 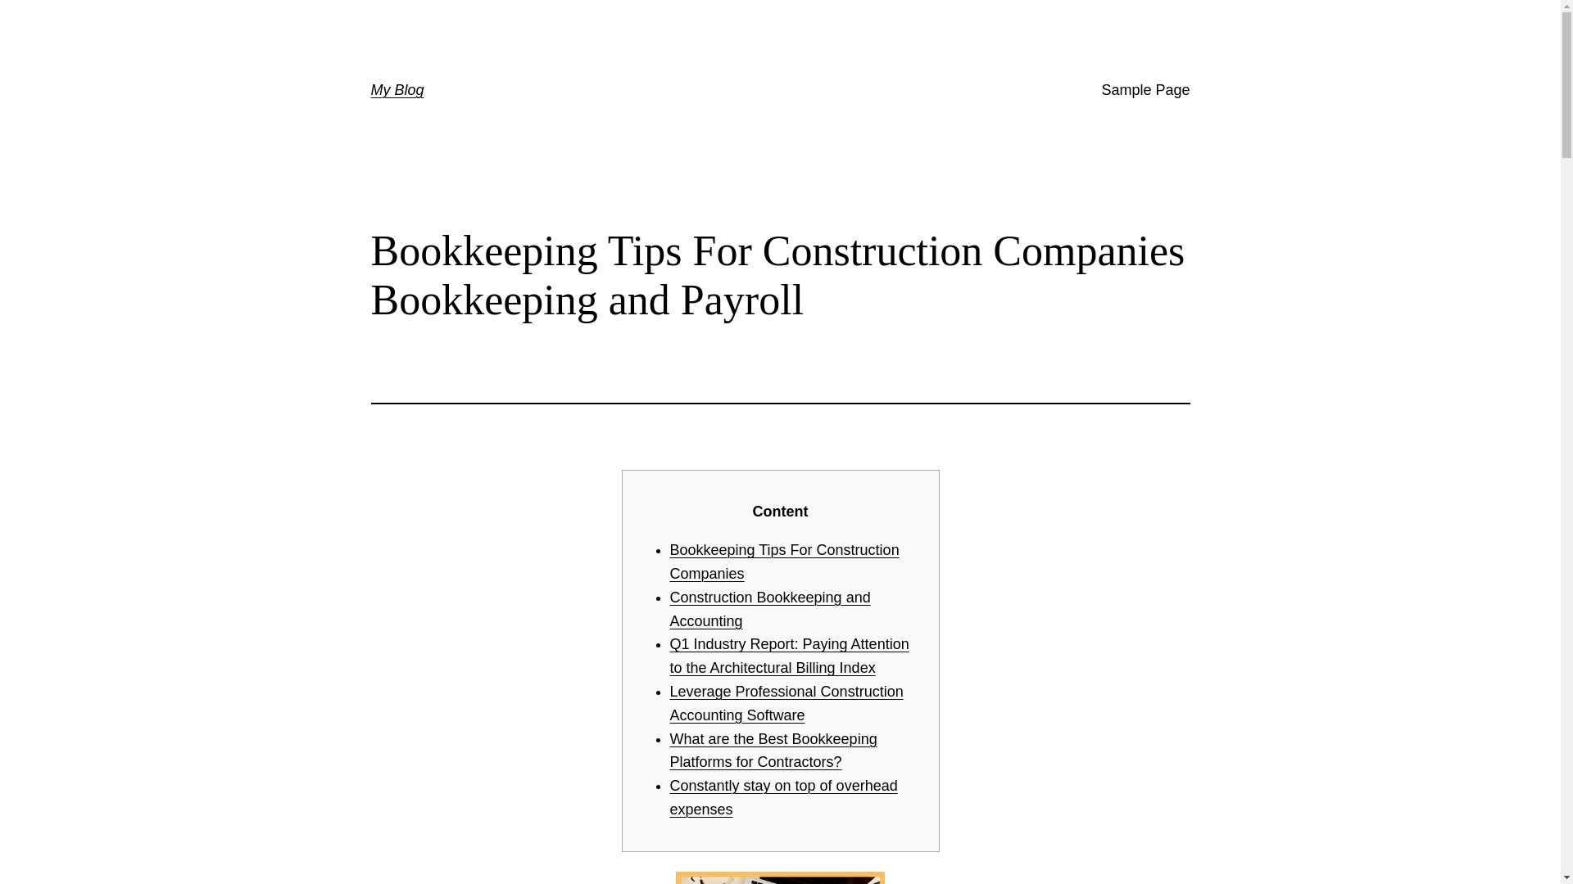 I want to click on Constantly stay on top of overhead expenses, so click(x=783, y=797).